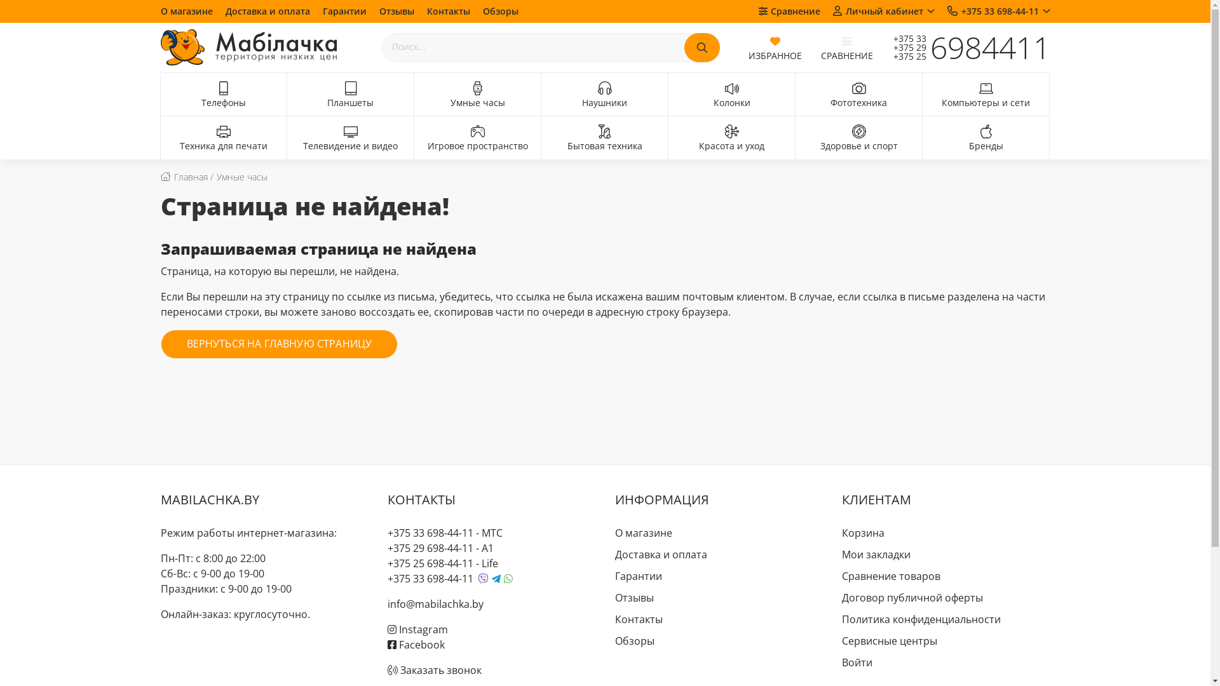  What do you see at coordinates (431, 563) in the screenshot?
I see `+375 25 698-44-11` at bounding box center [431, 563].